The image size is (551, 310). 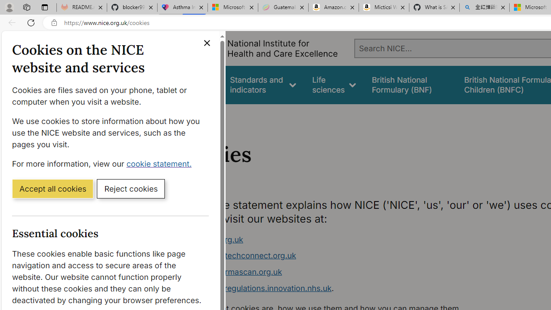 I want to click on cookie statement. (Opens in a new window), so click(x=161, y=163).